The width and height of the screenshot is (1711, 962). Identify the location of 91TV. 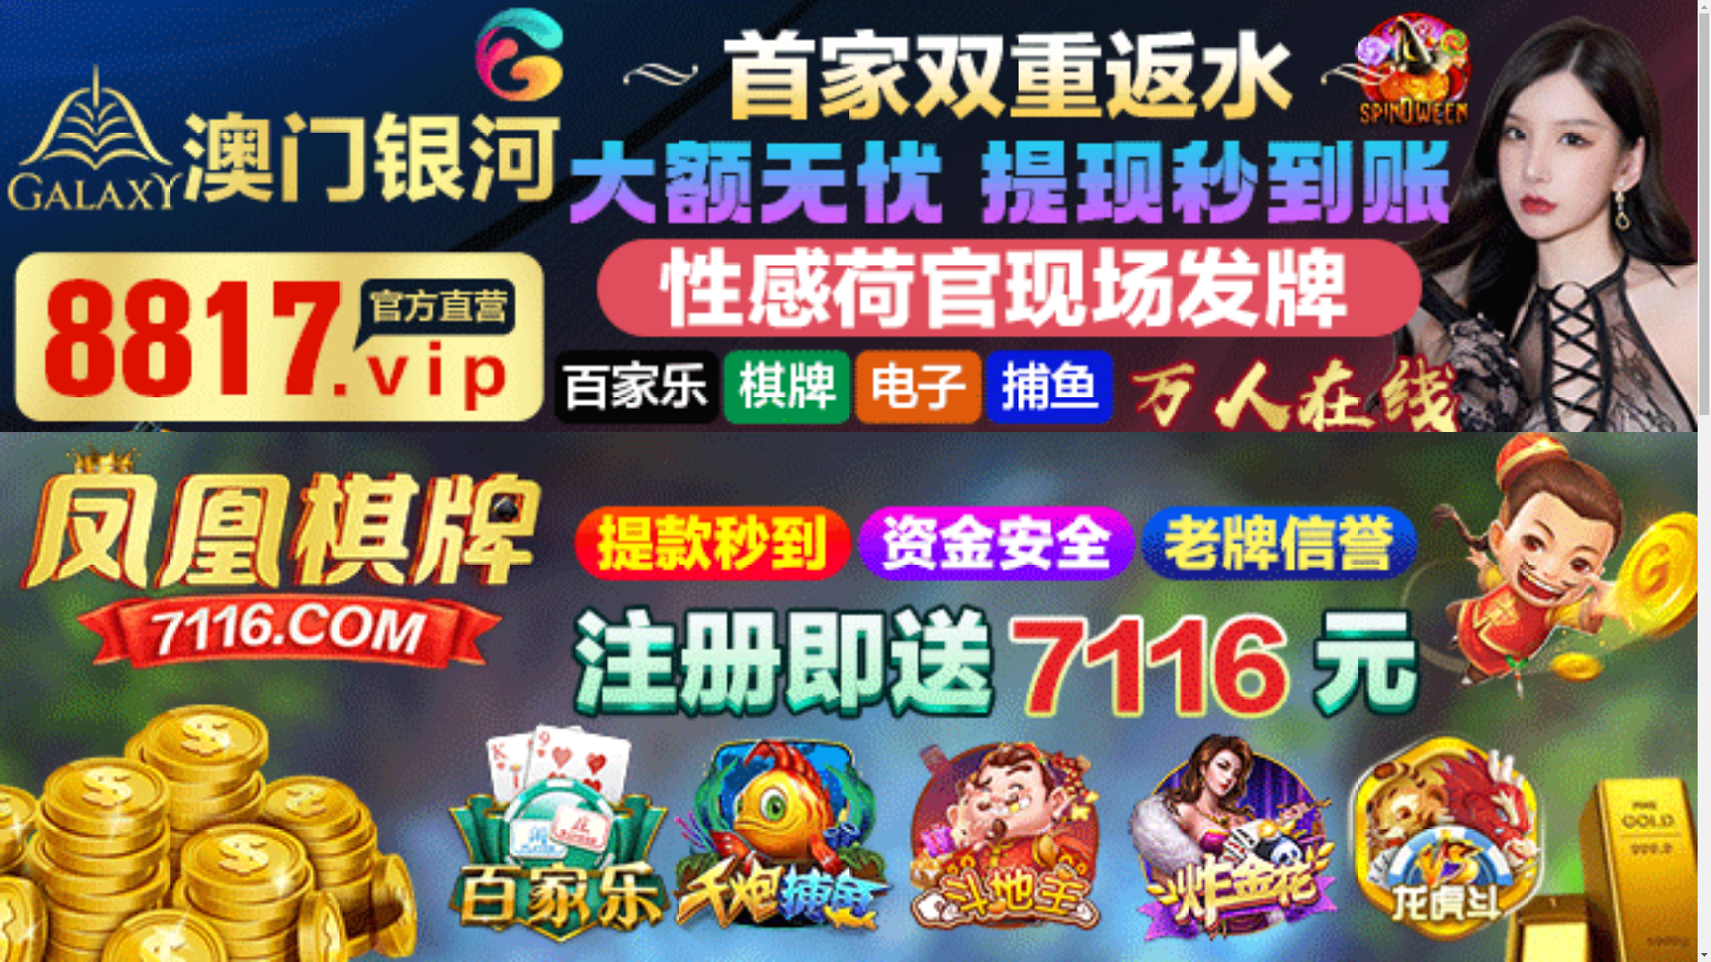
(1458, 697).